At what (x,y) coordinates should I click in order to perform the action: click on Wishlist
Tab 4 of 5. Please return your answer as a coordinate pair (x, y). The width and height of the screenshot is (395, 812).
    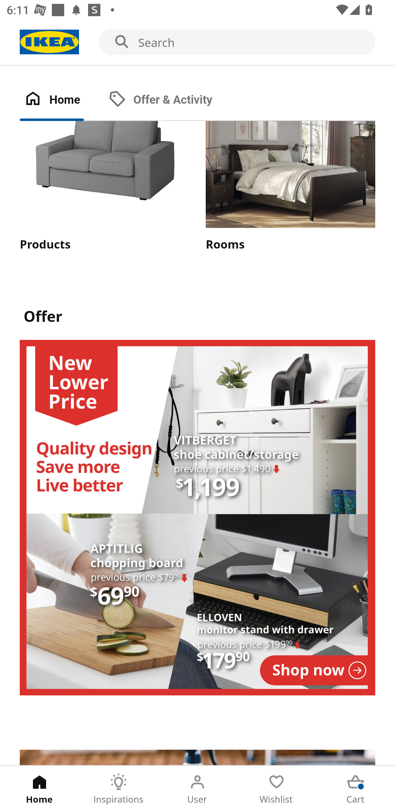
    Looking at the image, I should click on (276, 789).